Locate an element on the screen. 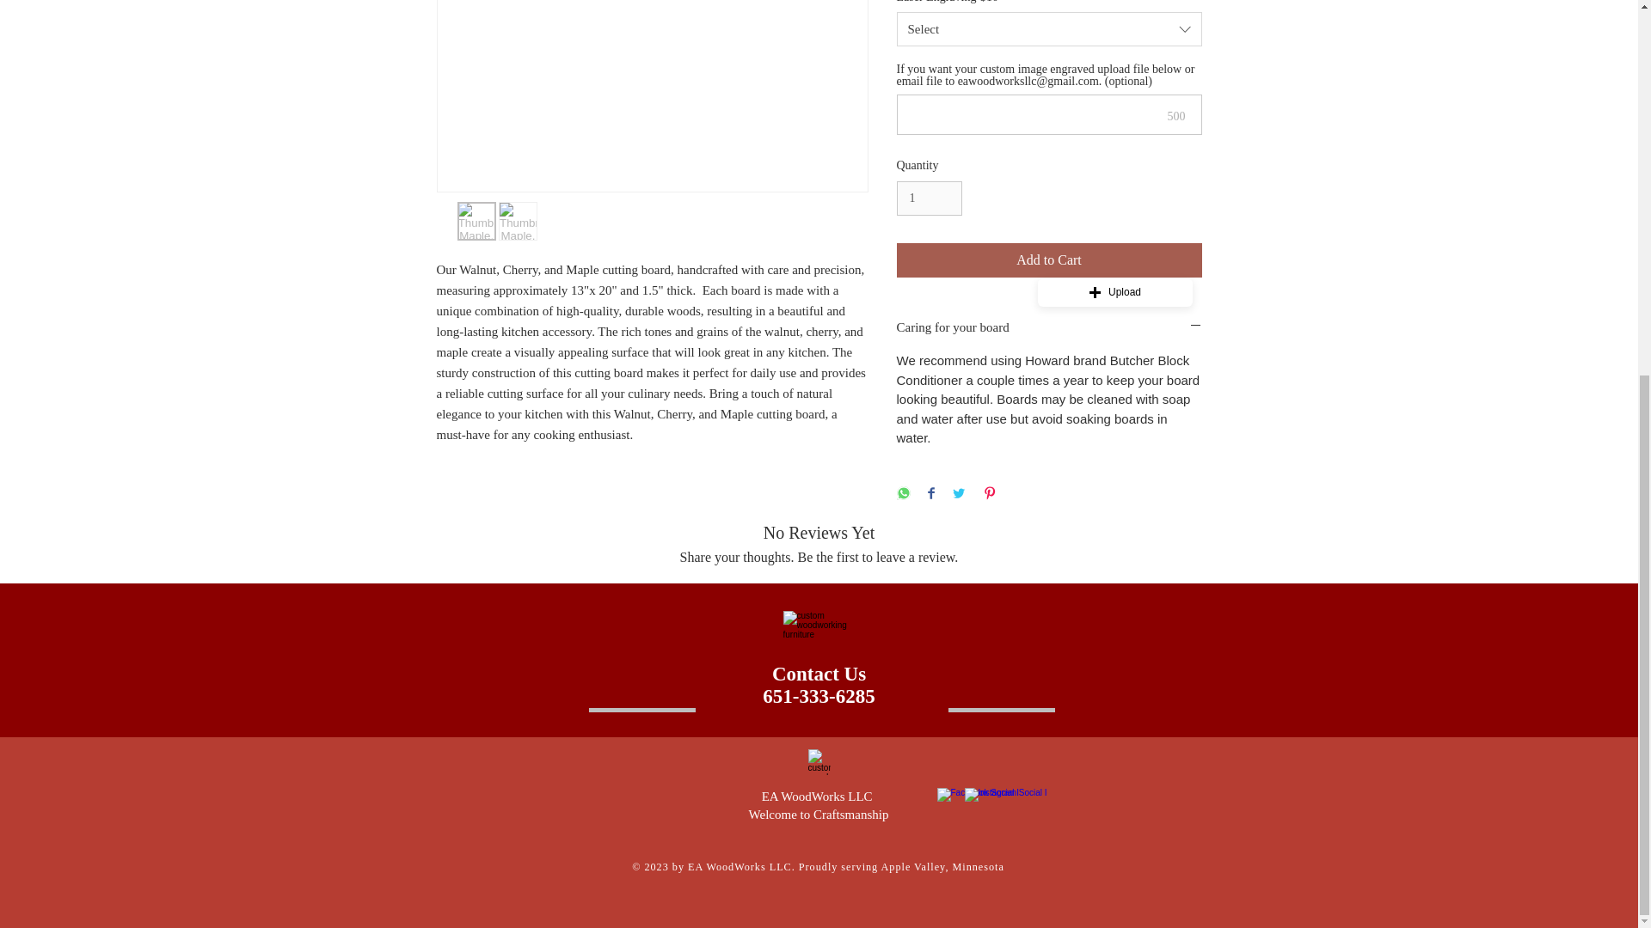 This screenshot has height=928, width=1651. Add to Cart is located at coordinates (1049, 259).